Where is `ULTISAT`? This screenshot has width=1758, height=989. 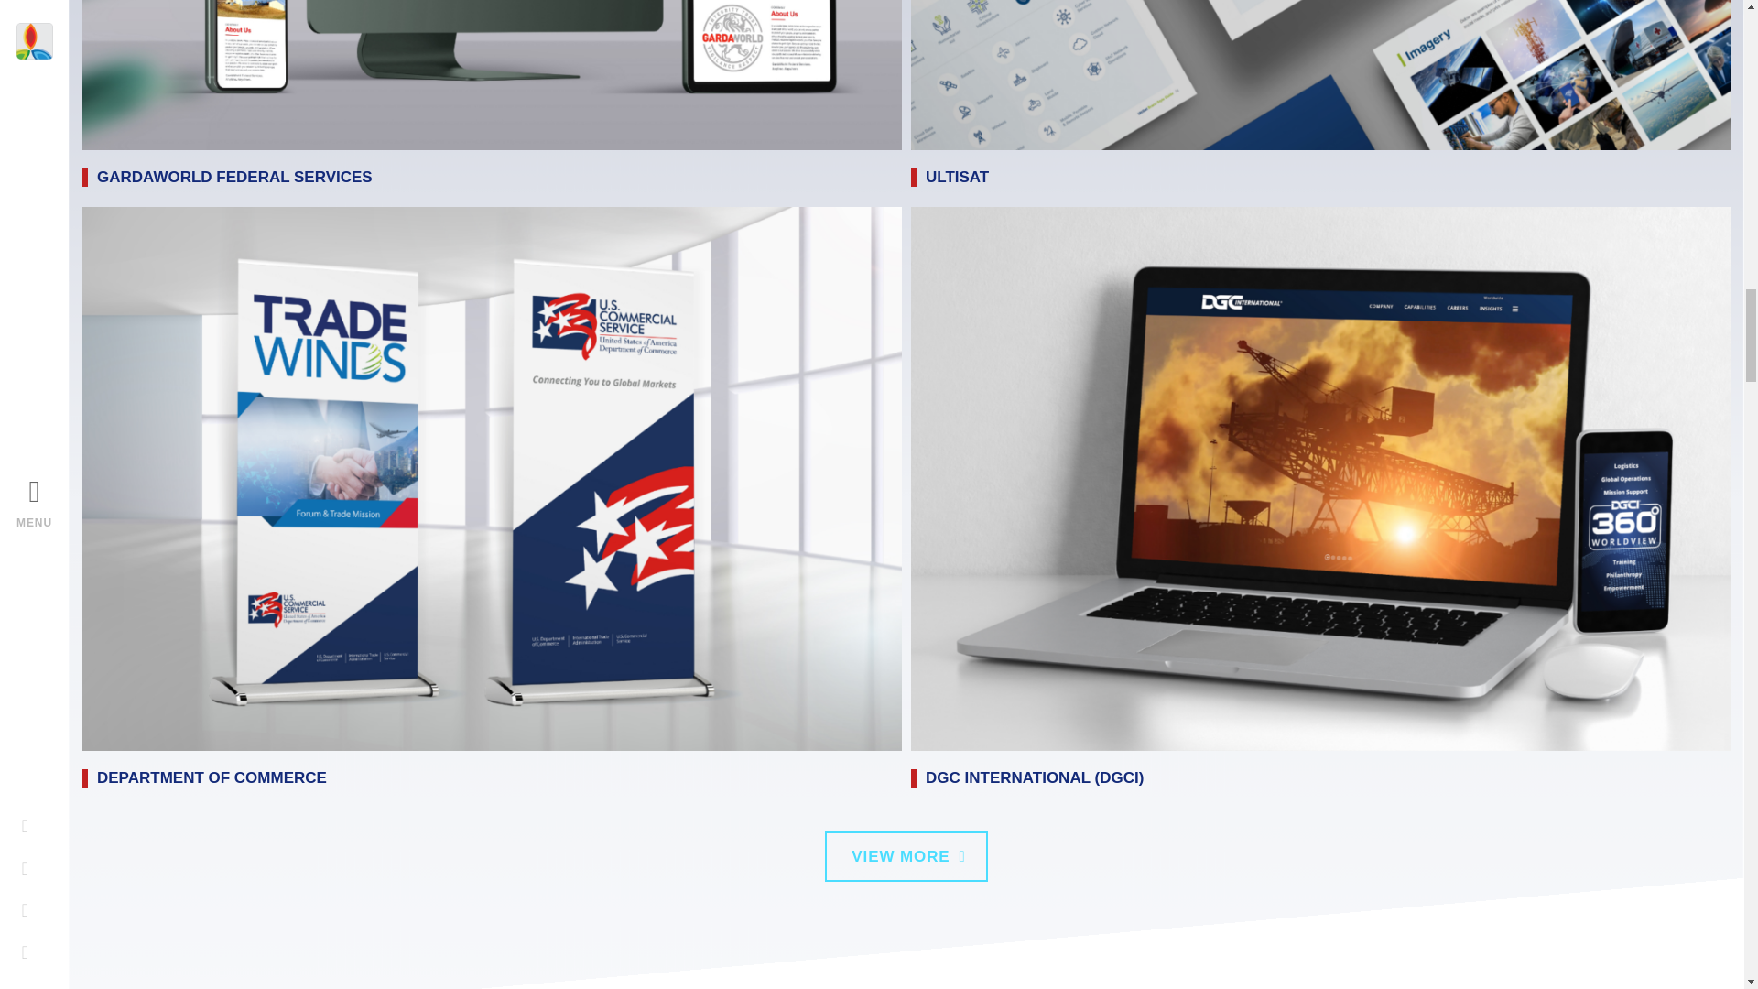
ULTISAT is located at coordinates (957, 177).